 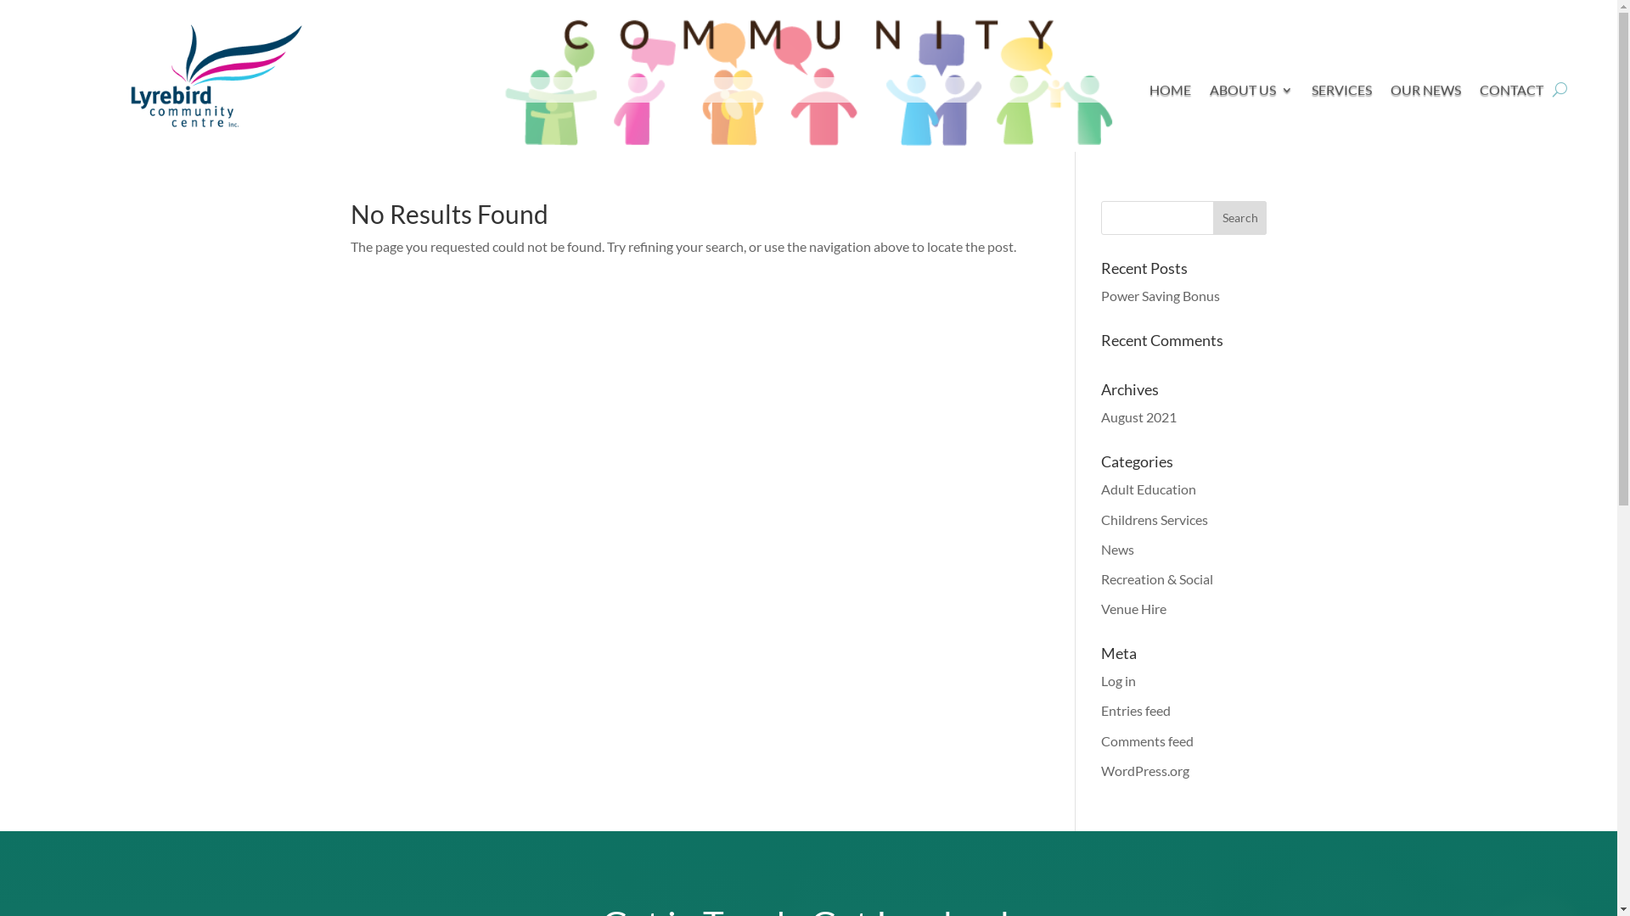 I want to click on HOME, so click(x=1170, y=93).